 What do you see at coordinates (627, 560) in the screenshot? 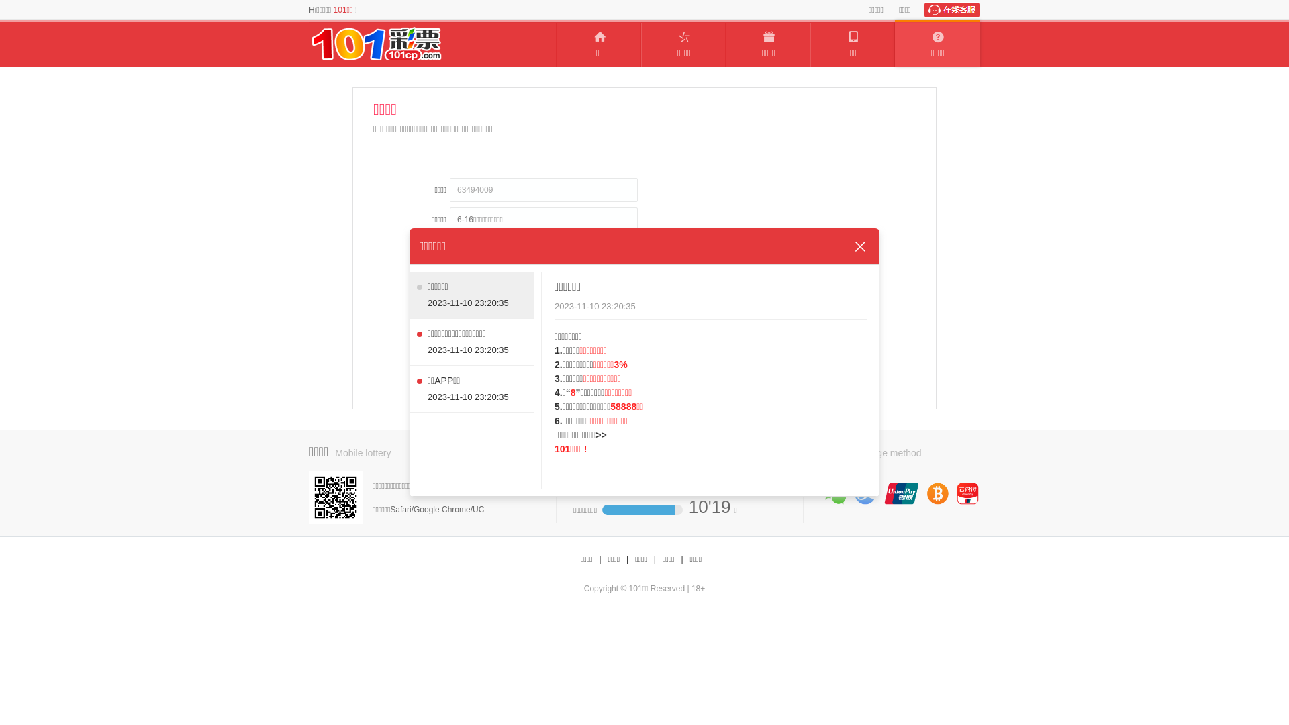
I see `|` at bounding box center [627, 560].